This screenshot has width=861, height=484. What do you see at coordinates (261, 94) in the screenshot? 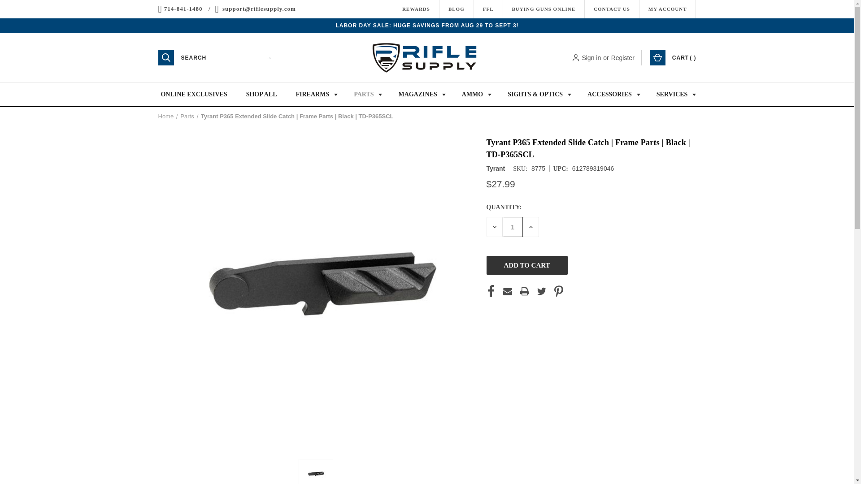
I see `SHOP ALL` at bounding box center [261, 94].